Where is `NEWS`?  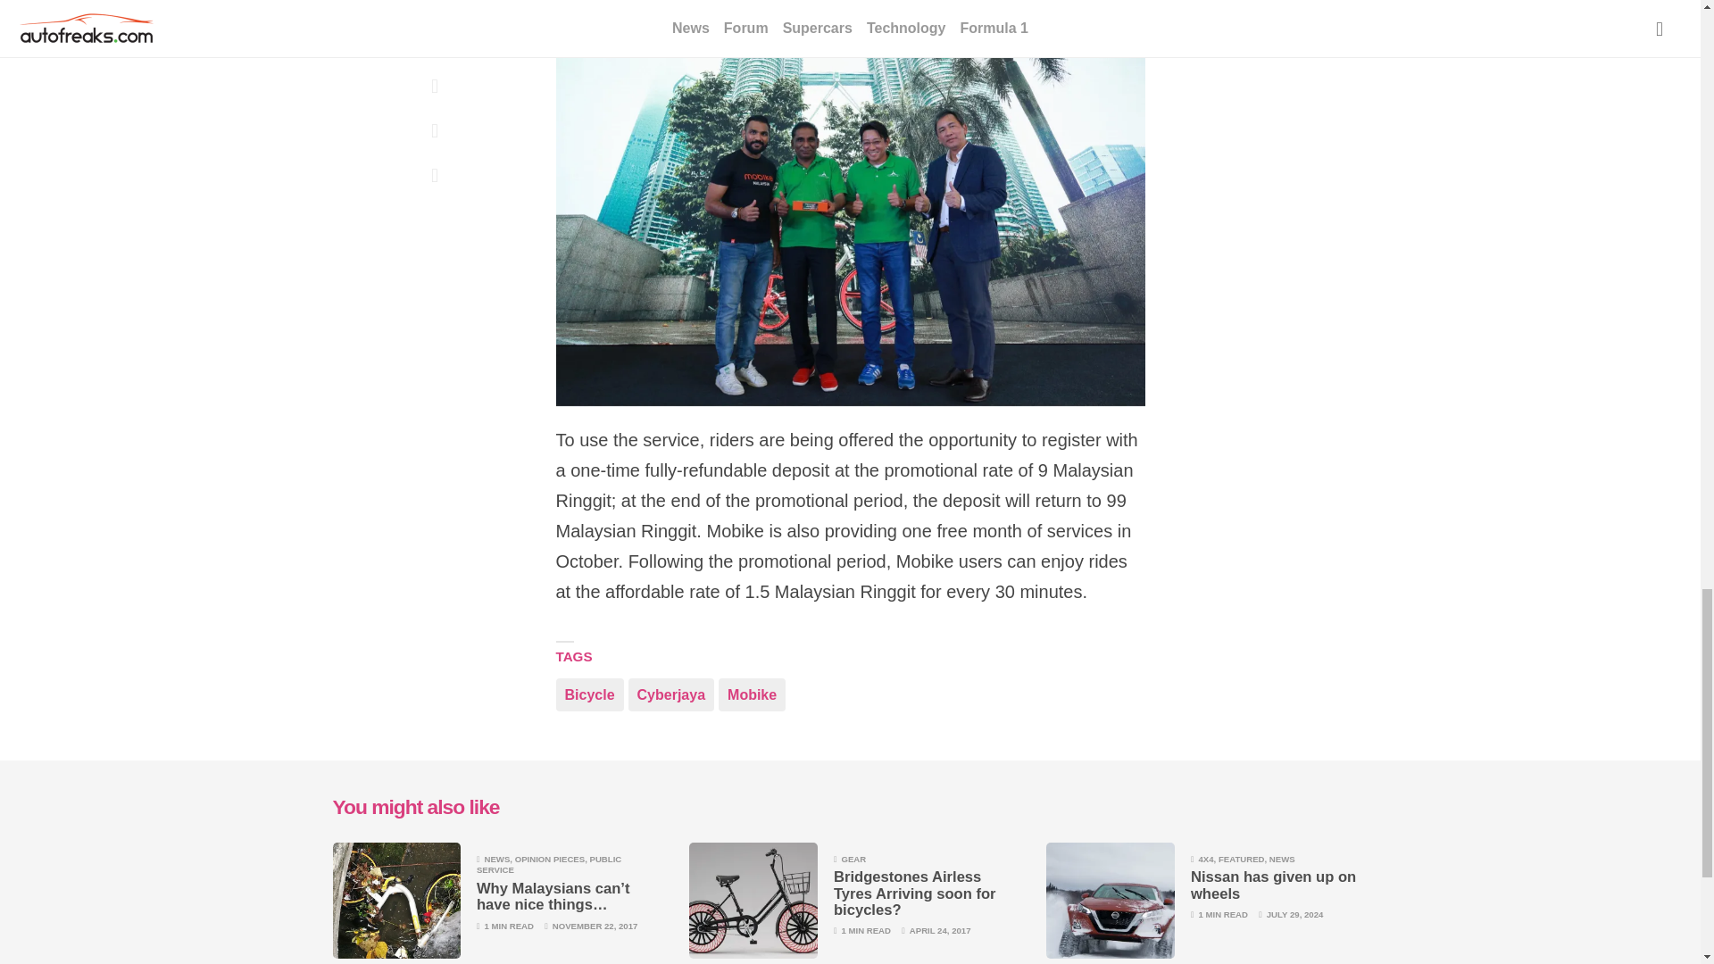 NEWS is located at coordinates (496, 859).